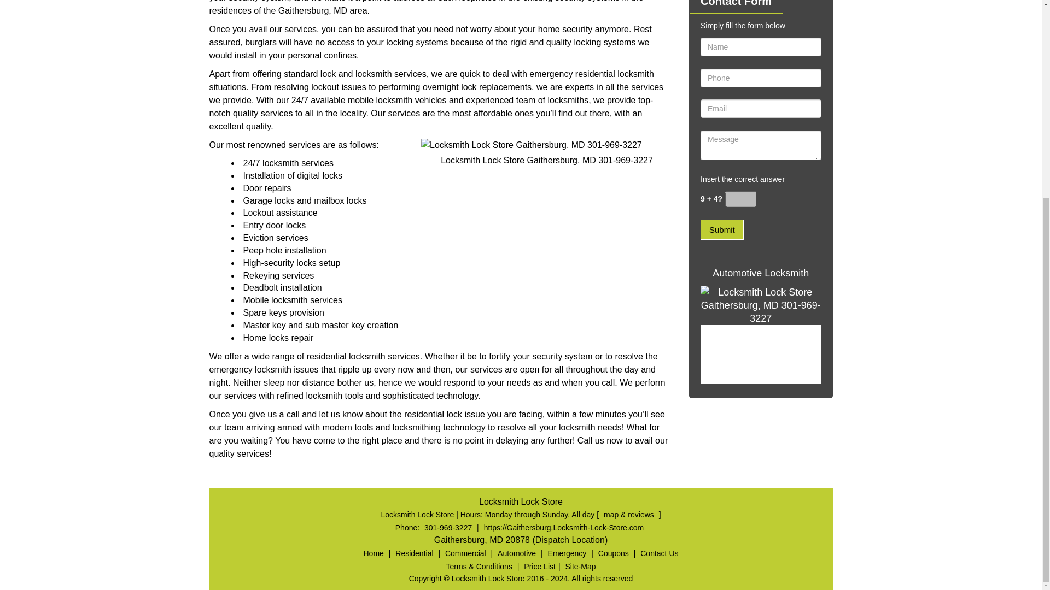 The width and height of the screenshot is (1050, 590). Describe the element at coordinates (760, 334) in the screenshot. I see `Locksmith Lock Store Gaithersburg, MD 301-969-3227` at that location.